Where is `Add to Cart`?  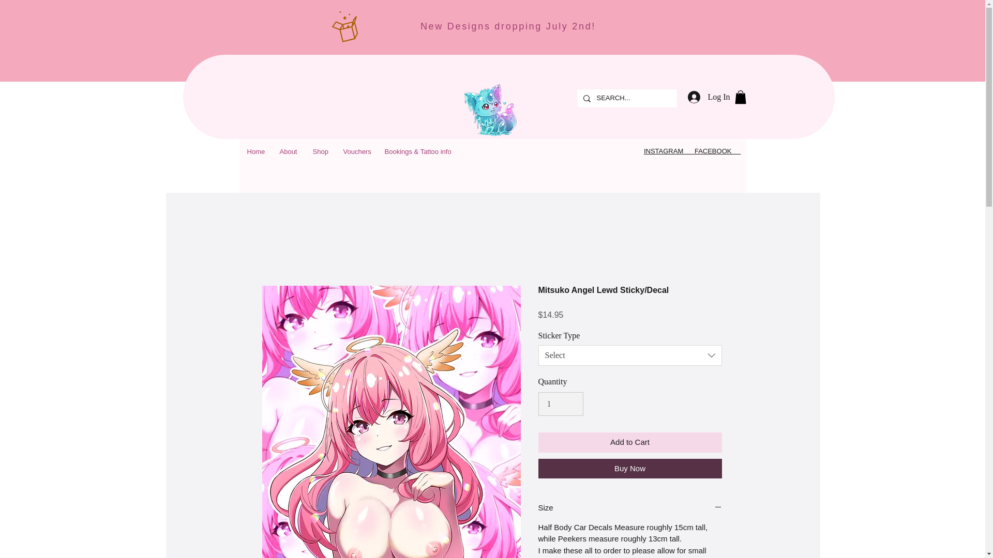 Add to Cart is located at coordinates (630, 442).